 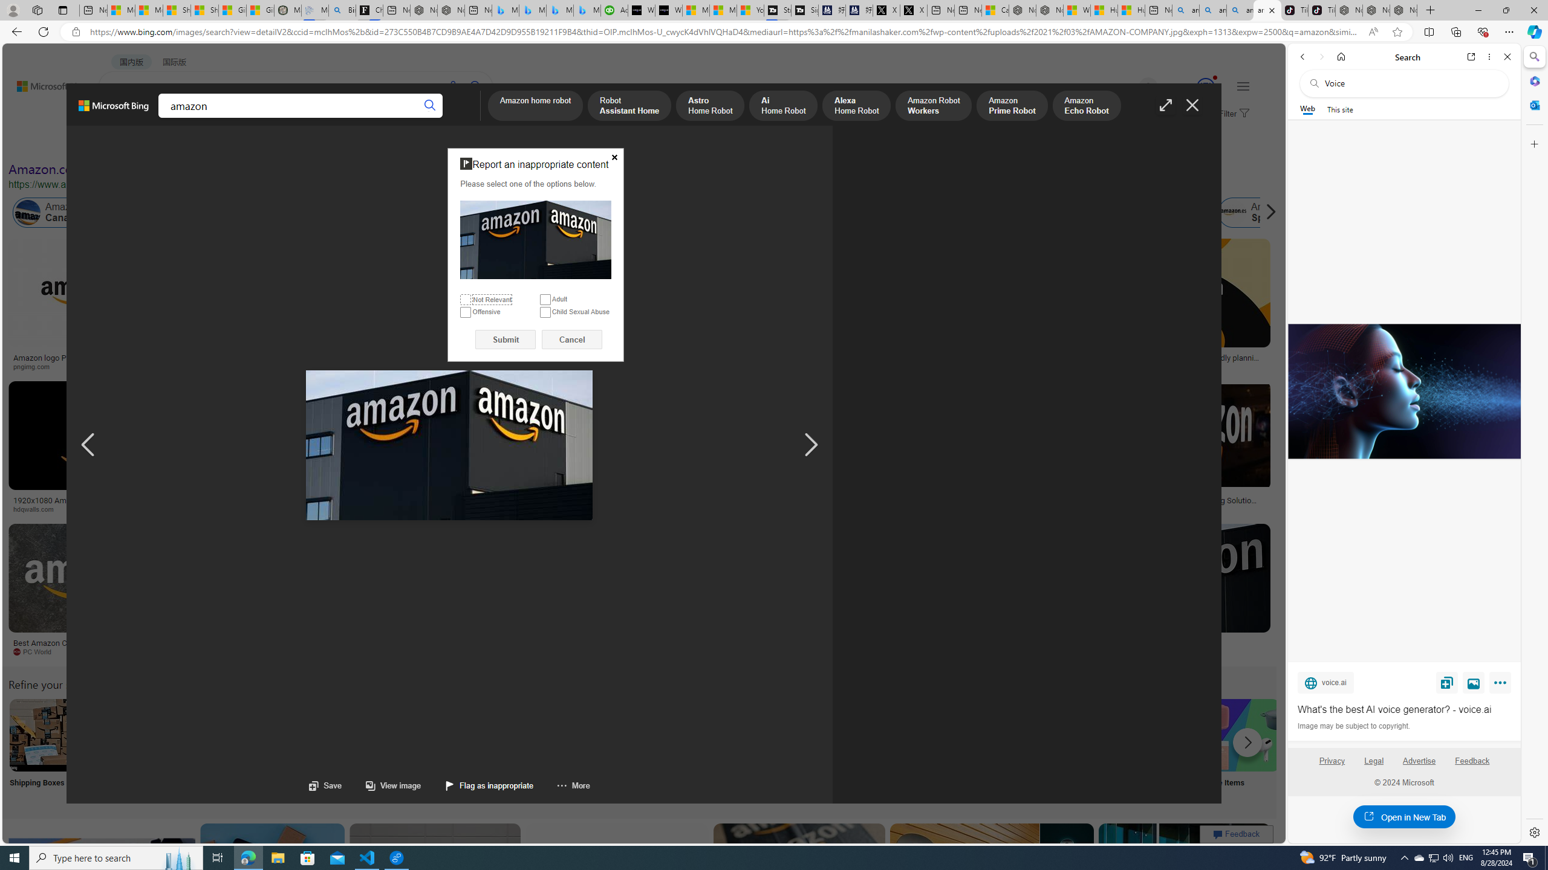 What do you see at coordinates (89, 652) in the screenshot?
I see `PC World` at bounding box center [89, 652].